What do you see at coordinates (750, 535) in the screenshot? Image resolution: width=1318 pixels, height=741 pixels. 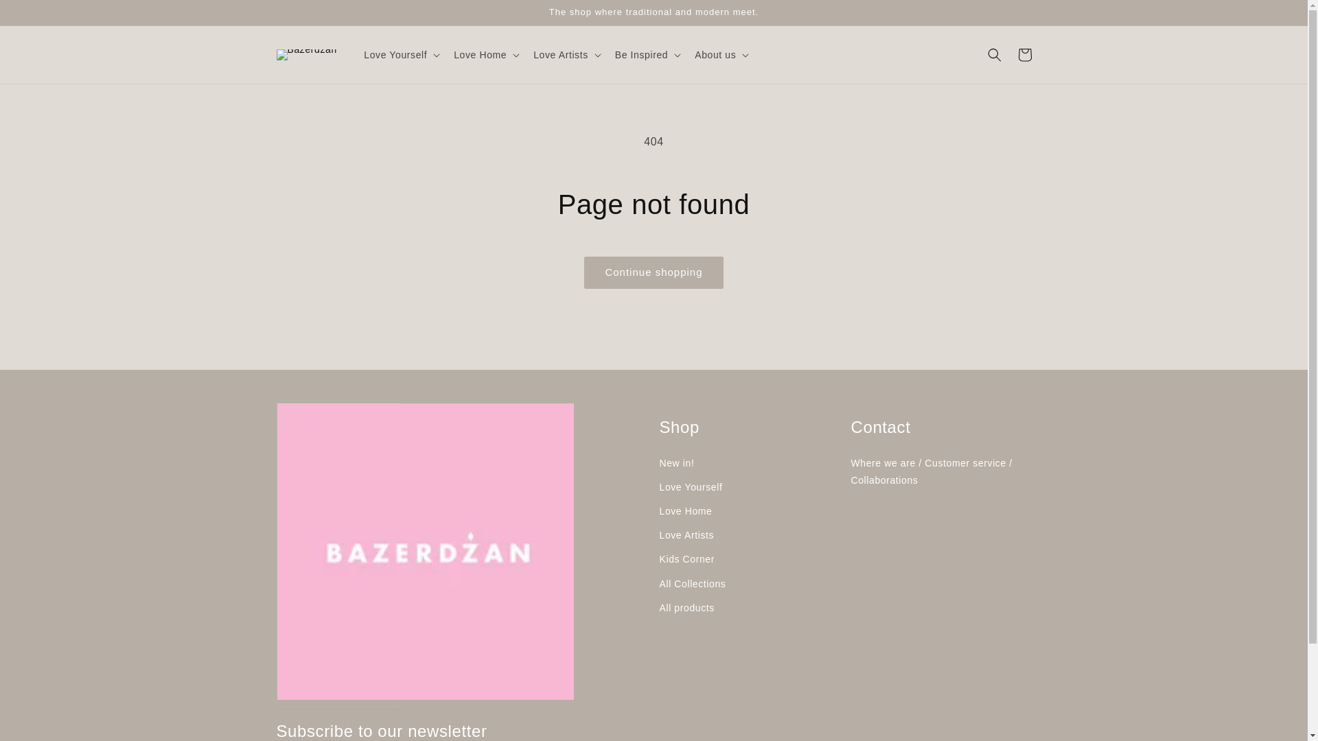 I see `Love Artists` at bounding box center [750, 535].